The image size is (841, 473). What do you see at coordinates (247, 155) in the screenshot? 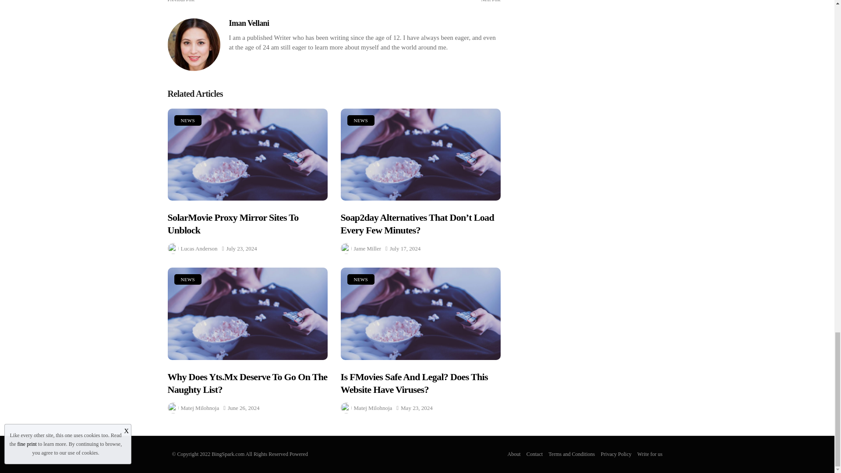
I see `SolarMovie Proxy Mirror Sites To Unblock` at bounding box center [247, 155].